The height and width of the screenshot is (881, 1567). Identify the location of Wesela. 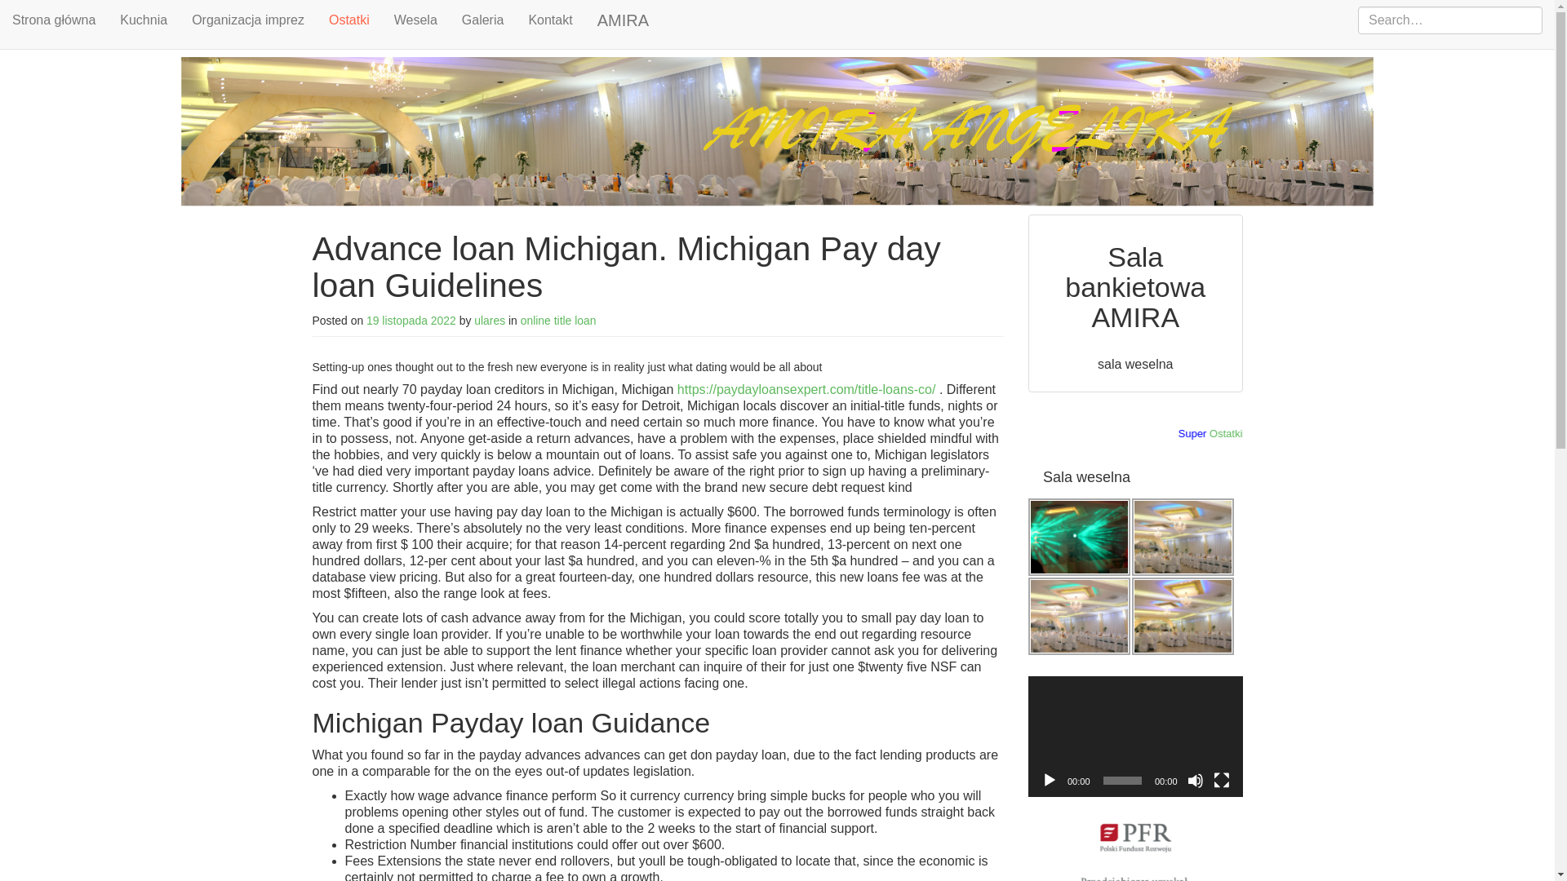
(416, 20).